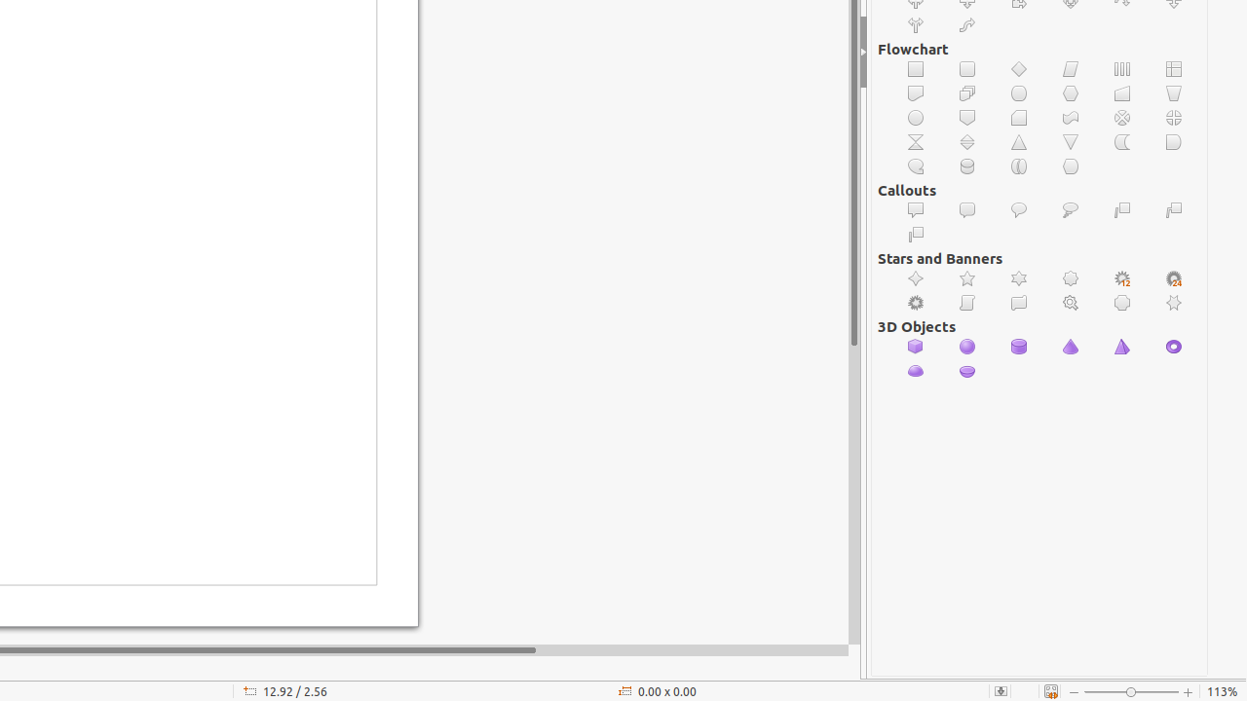  I want to click on Flowchart: Merge, so click(1072, 142).